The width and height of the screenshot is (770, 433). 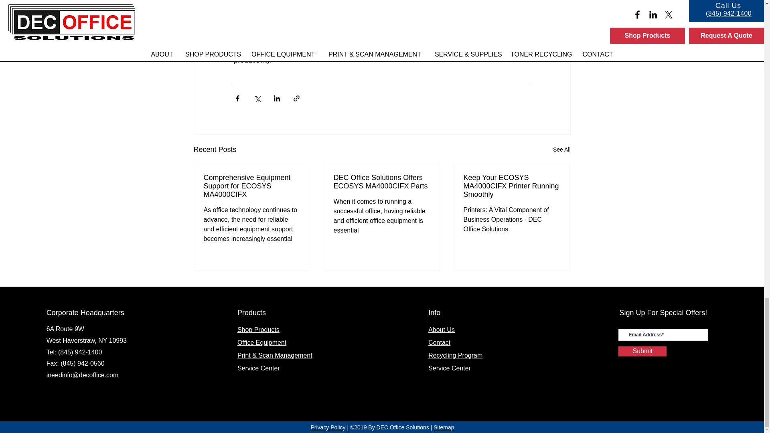 I want to click on Service Center, so click(x=449, y=368).